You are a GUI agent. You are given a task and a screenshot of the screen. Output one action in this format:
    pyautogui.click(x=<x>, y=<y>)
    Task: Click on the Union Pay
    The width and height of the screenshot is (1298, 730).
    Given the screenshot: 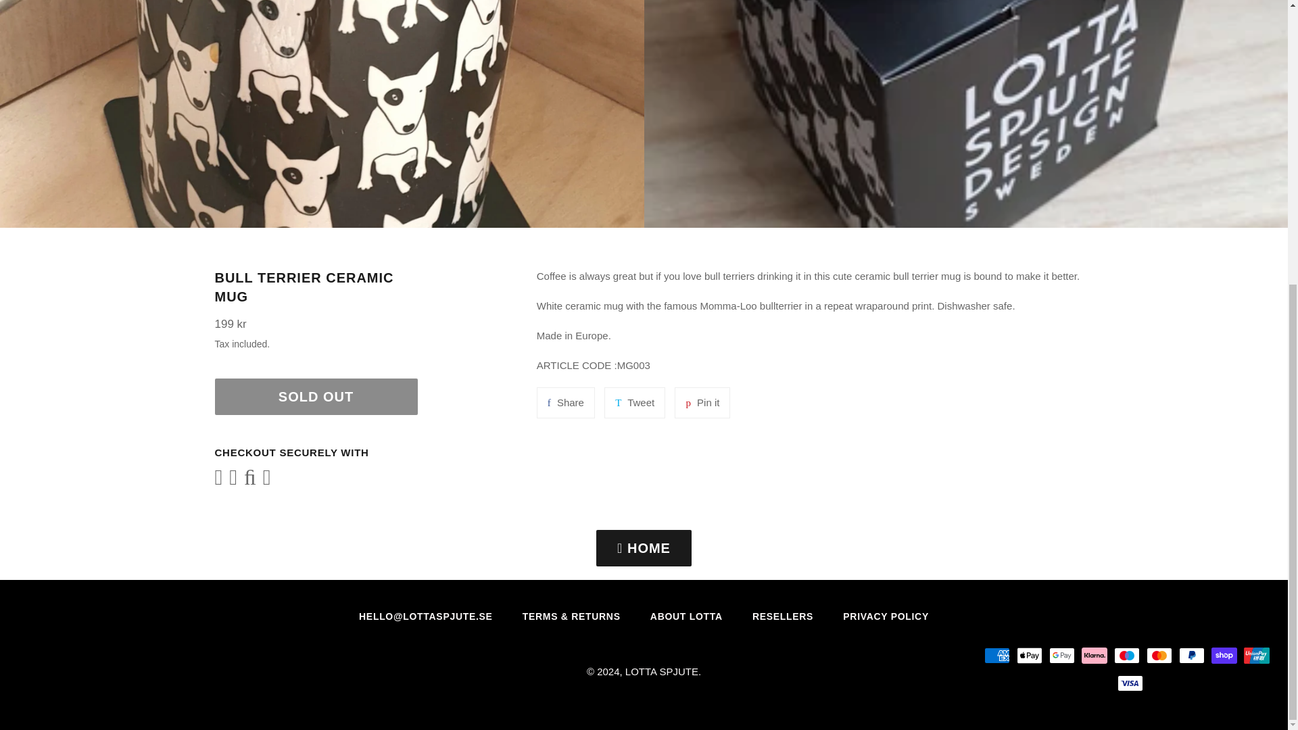 What is the action you would take?
    pyautogui.click(x=1256, y=655)
    